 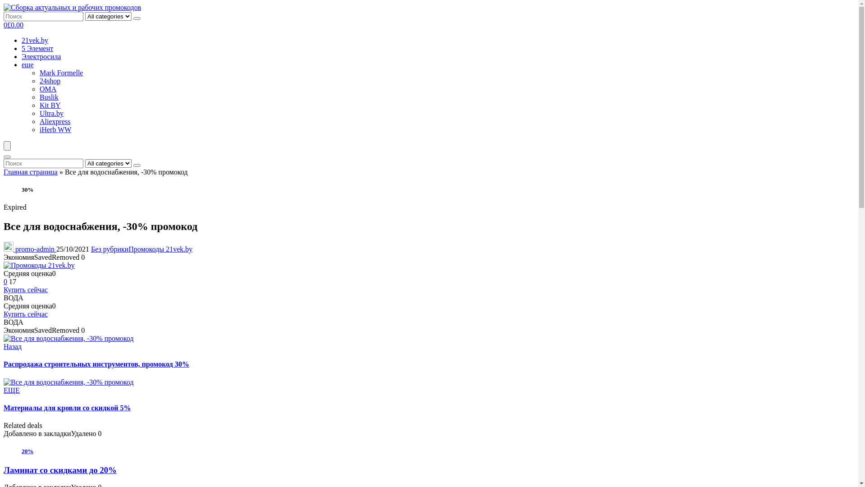 I want to click on 24shop, so click(x=50, y=81).